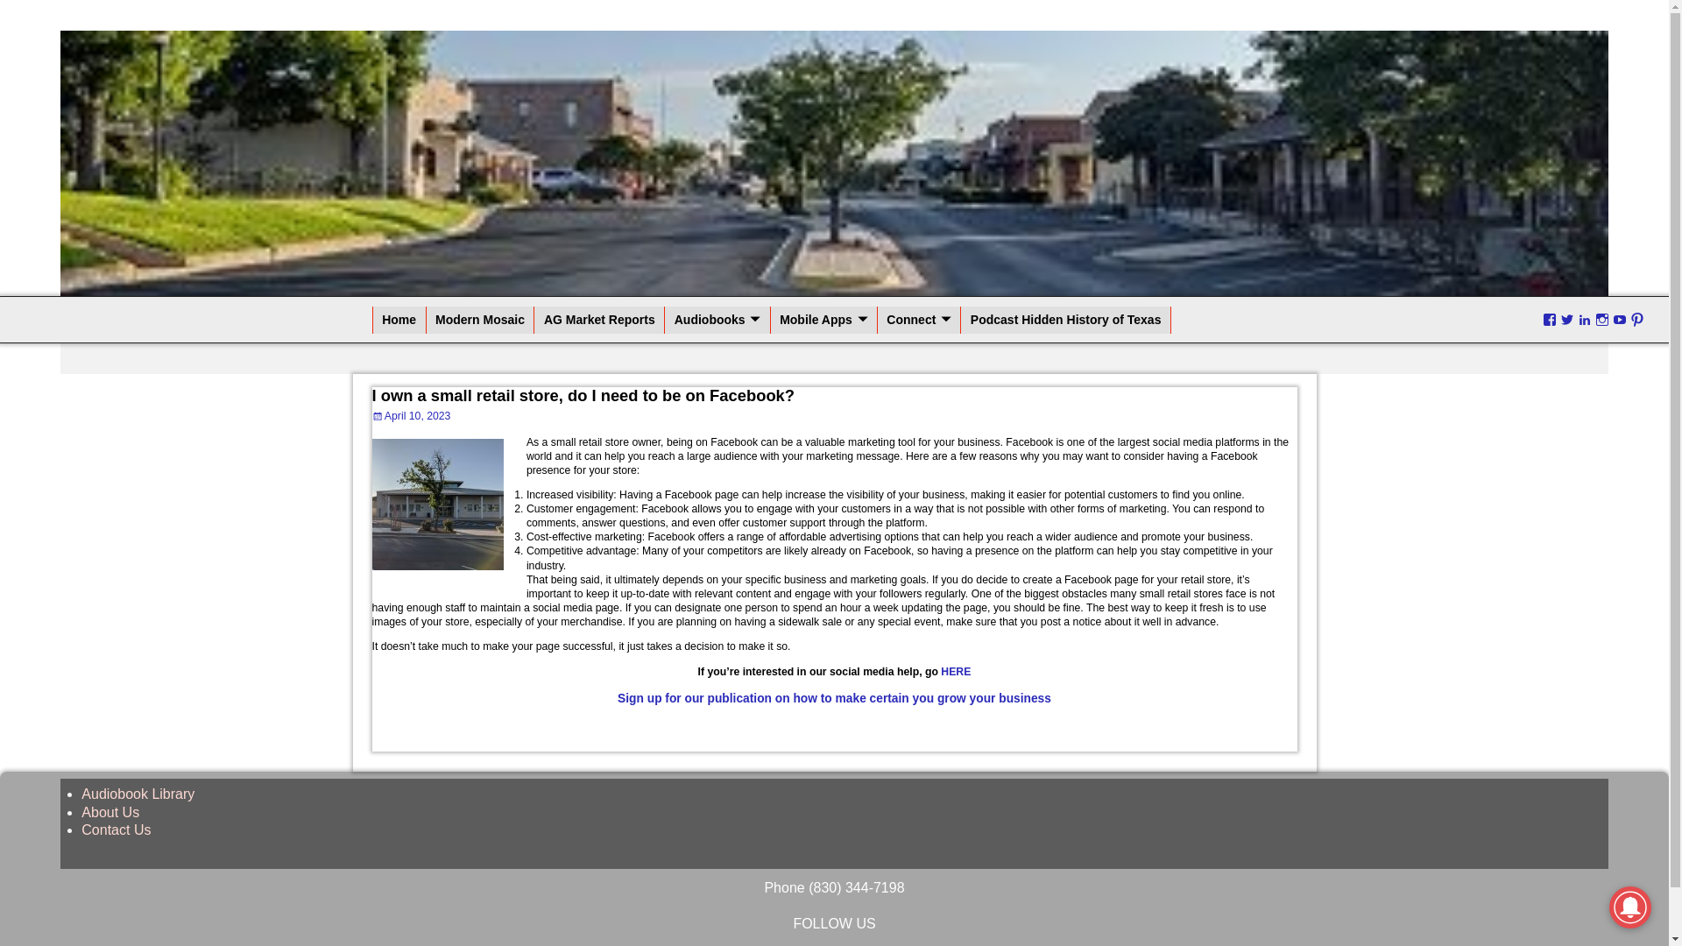 The height and width of the screenshot is (946, 1682). I want to click on A.R.C., so click(413, 12).